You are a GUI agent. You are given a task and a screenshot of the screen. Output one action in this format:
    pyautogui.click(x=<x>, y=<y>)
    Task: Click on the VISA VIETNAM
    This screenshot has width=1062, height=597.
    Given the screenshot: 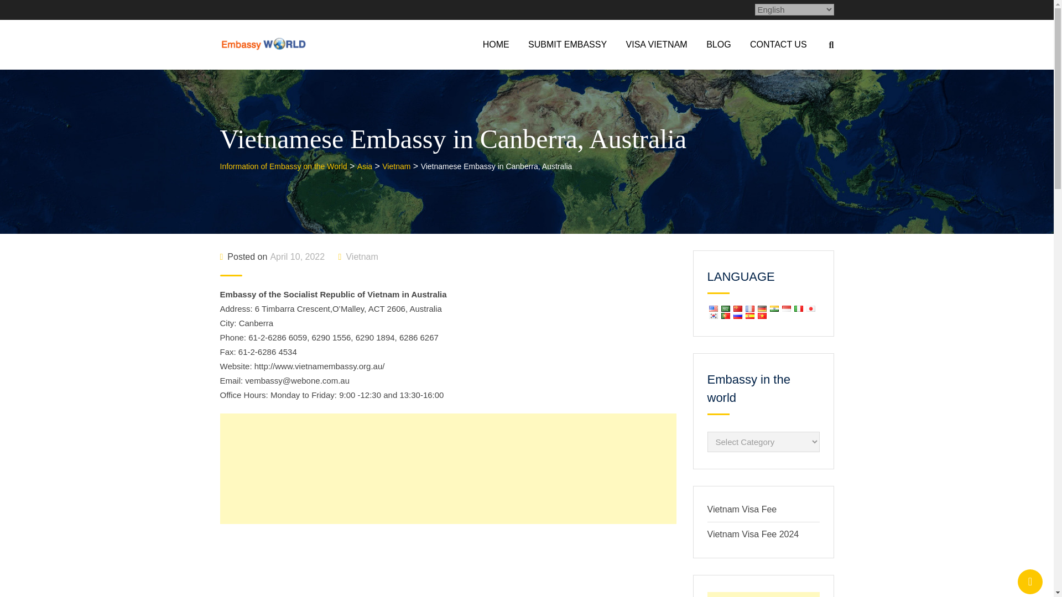 What is the action you would take?
    pyautogui.click(x=657, y=44)
    